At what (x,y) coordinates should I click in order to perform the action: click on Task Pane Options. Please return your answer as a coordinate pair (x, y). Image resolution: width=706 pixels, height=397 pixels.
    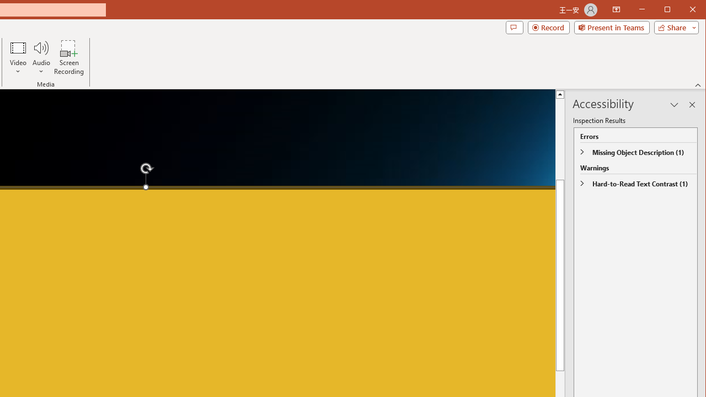
    Looking at the image, I should click on (674, 105).